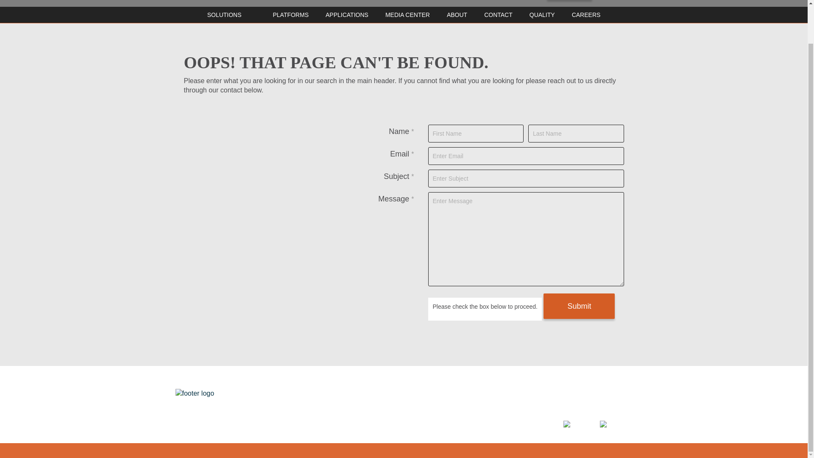 Image resolution: width=814 pixels, height=458 pixels. Describe the element at coordinates (347, 14) in the screenshot. I see `APPLICATIONS` at that location.